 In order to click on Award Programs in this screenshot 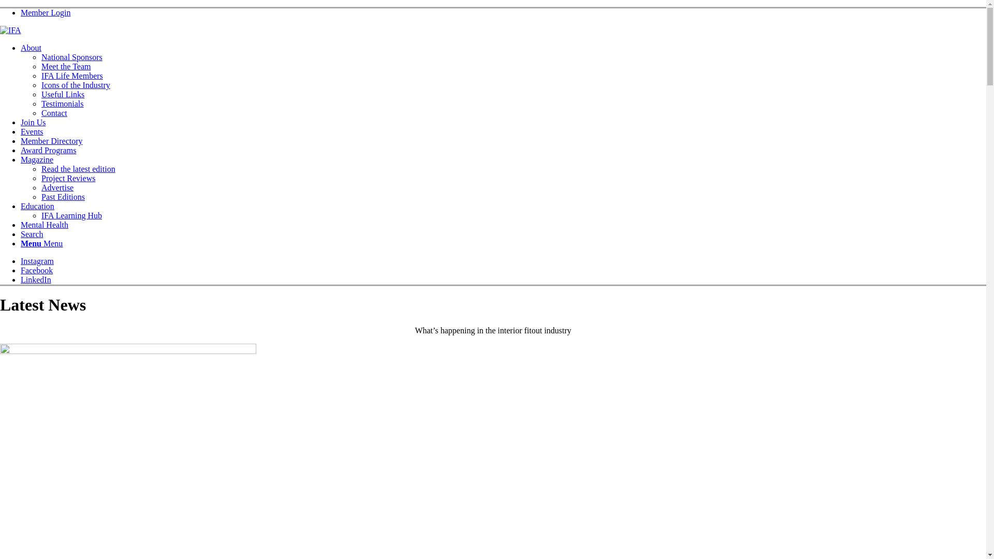, I will do `click(49, 150)`.